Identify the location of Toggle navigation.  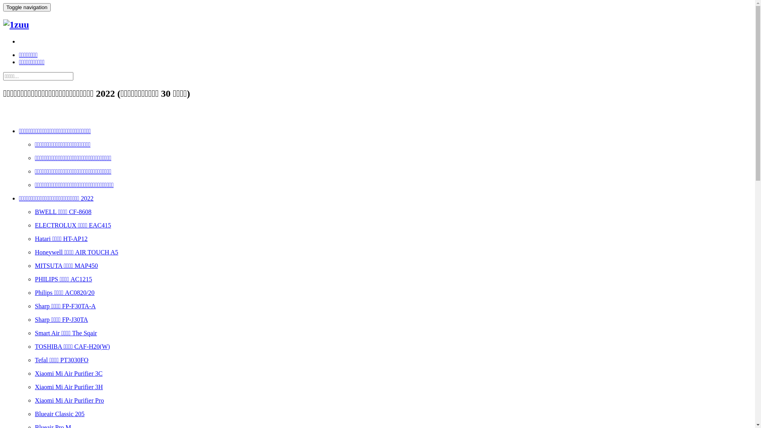
(27, 7).